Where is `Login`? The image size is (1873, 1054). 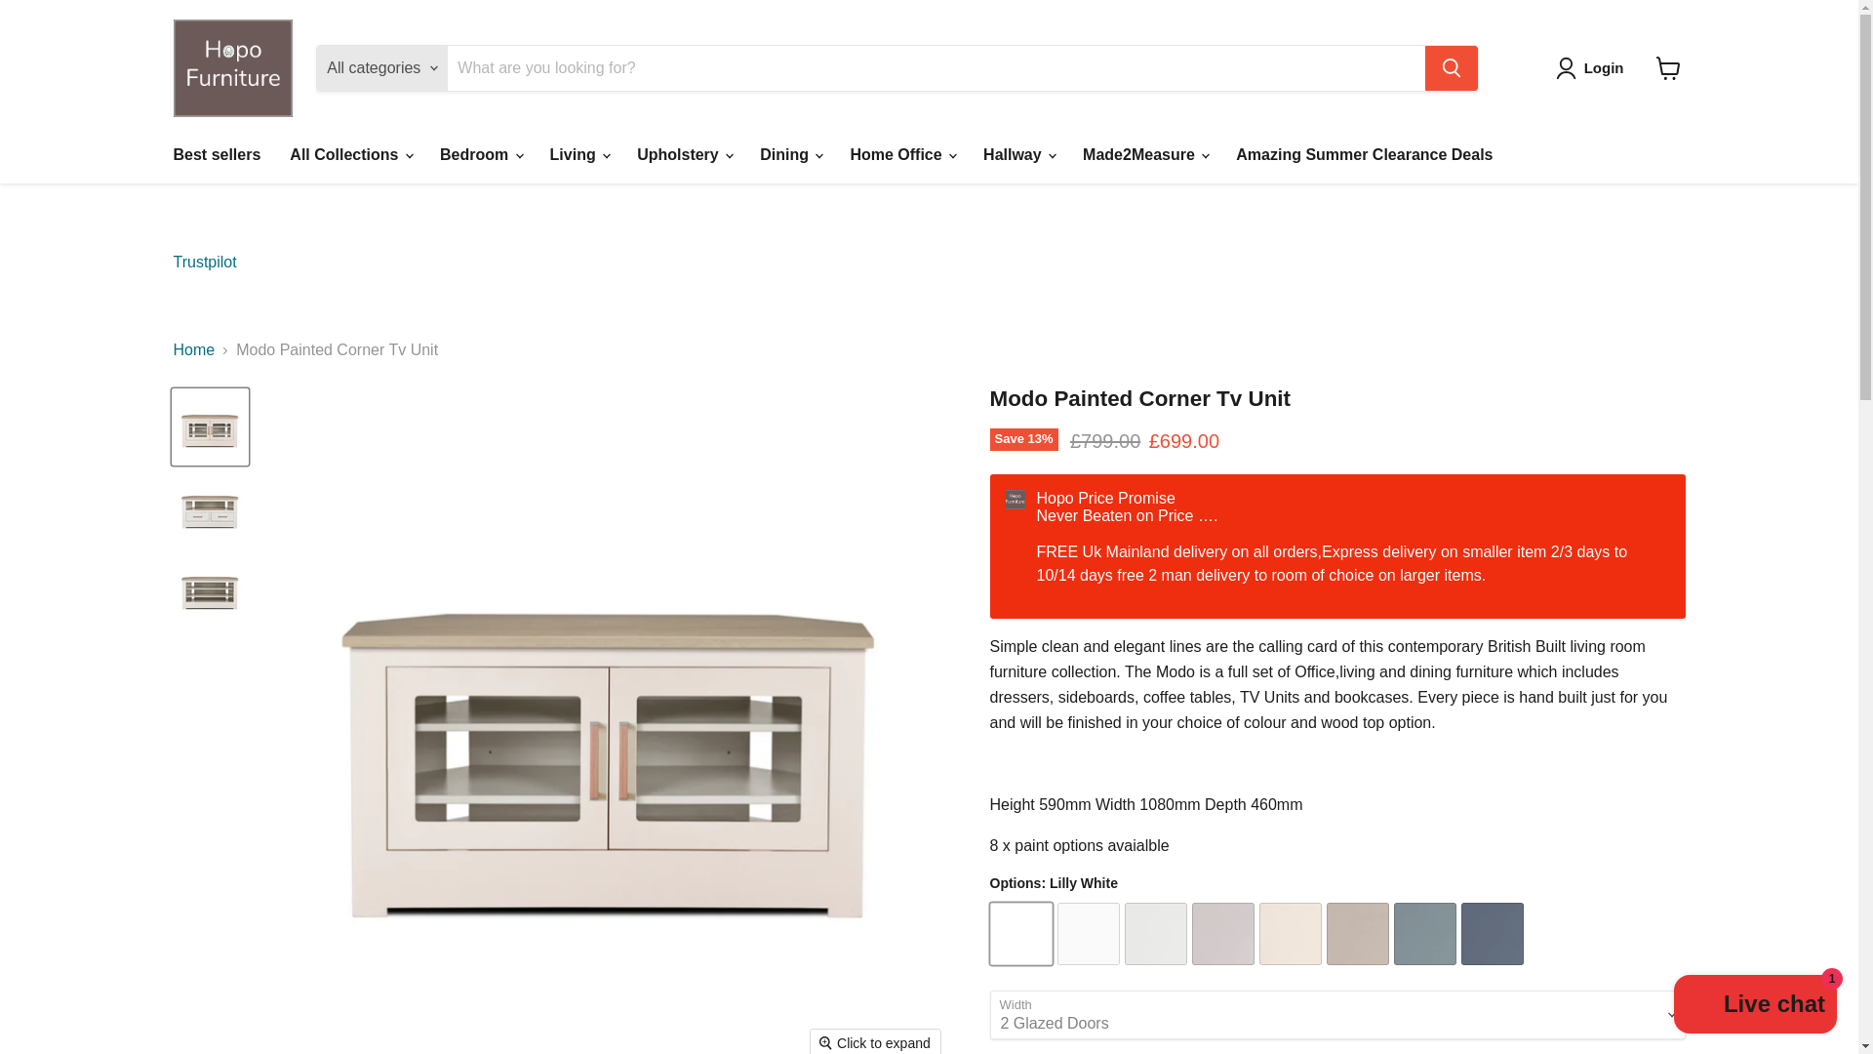 Login is located at coordinates (1594, 68).